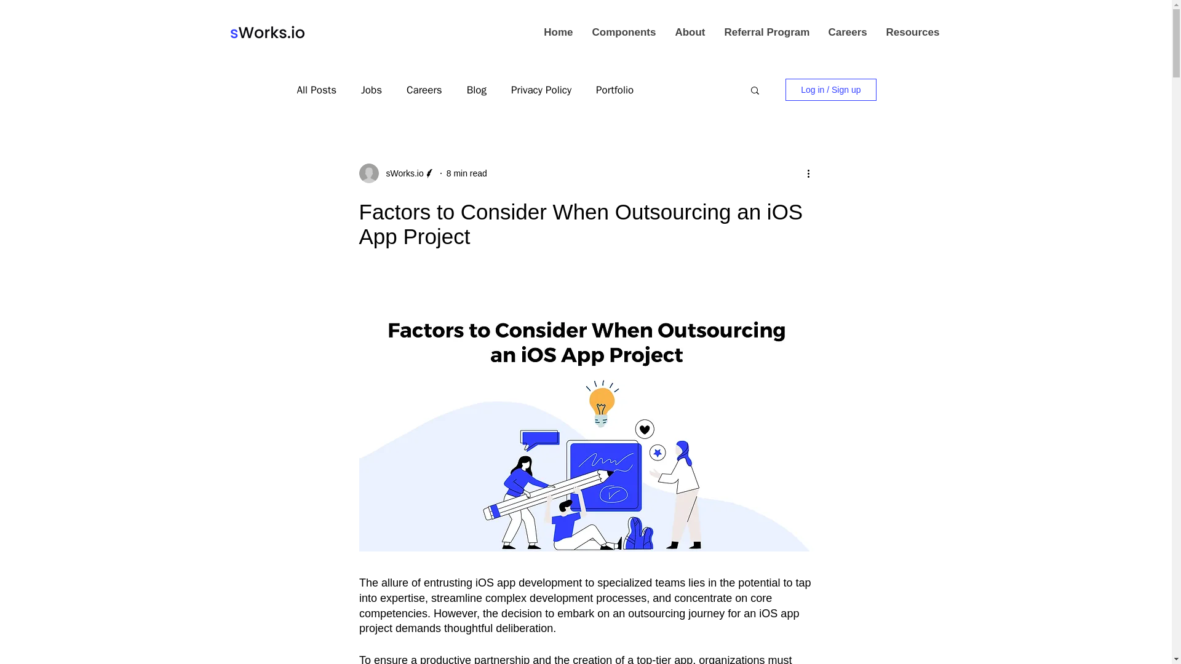 Image resolution: width=1181 pixels, height=664 pixels. I want to click on All Posts, so click(316, 89).